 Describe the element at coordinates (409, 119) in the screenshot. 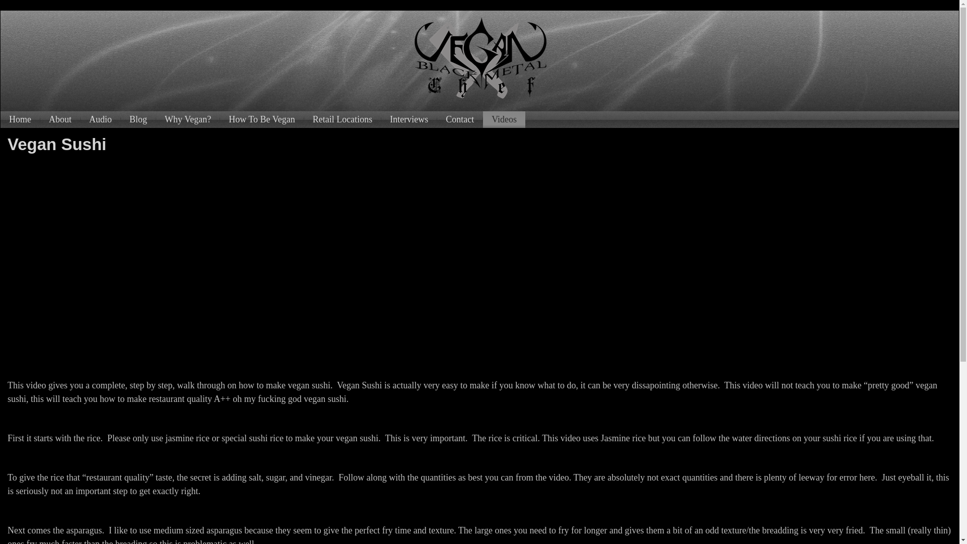

I see `Interviews` at that location.